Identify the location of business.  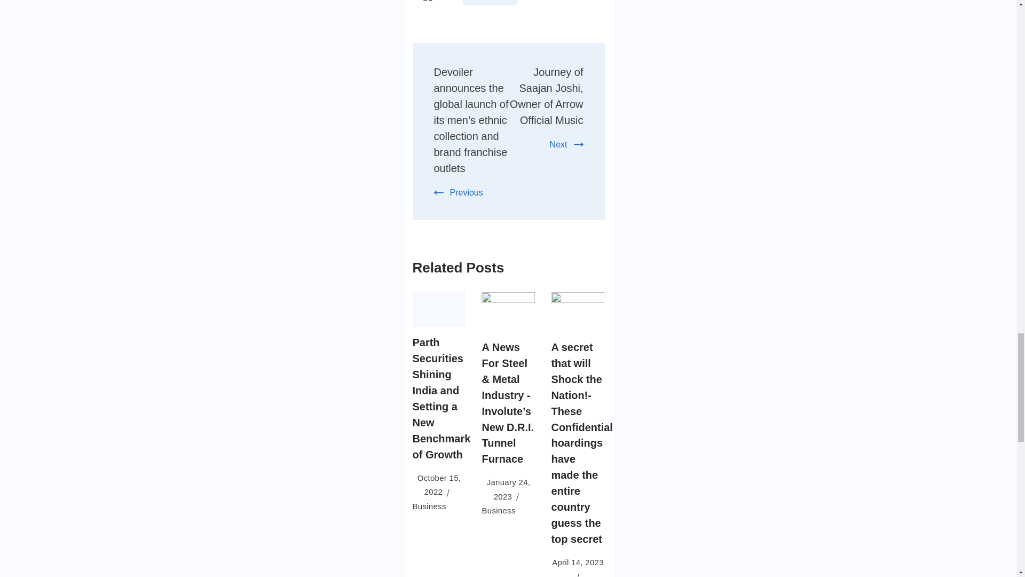
(490, 2).